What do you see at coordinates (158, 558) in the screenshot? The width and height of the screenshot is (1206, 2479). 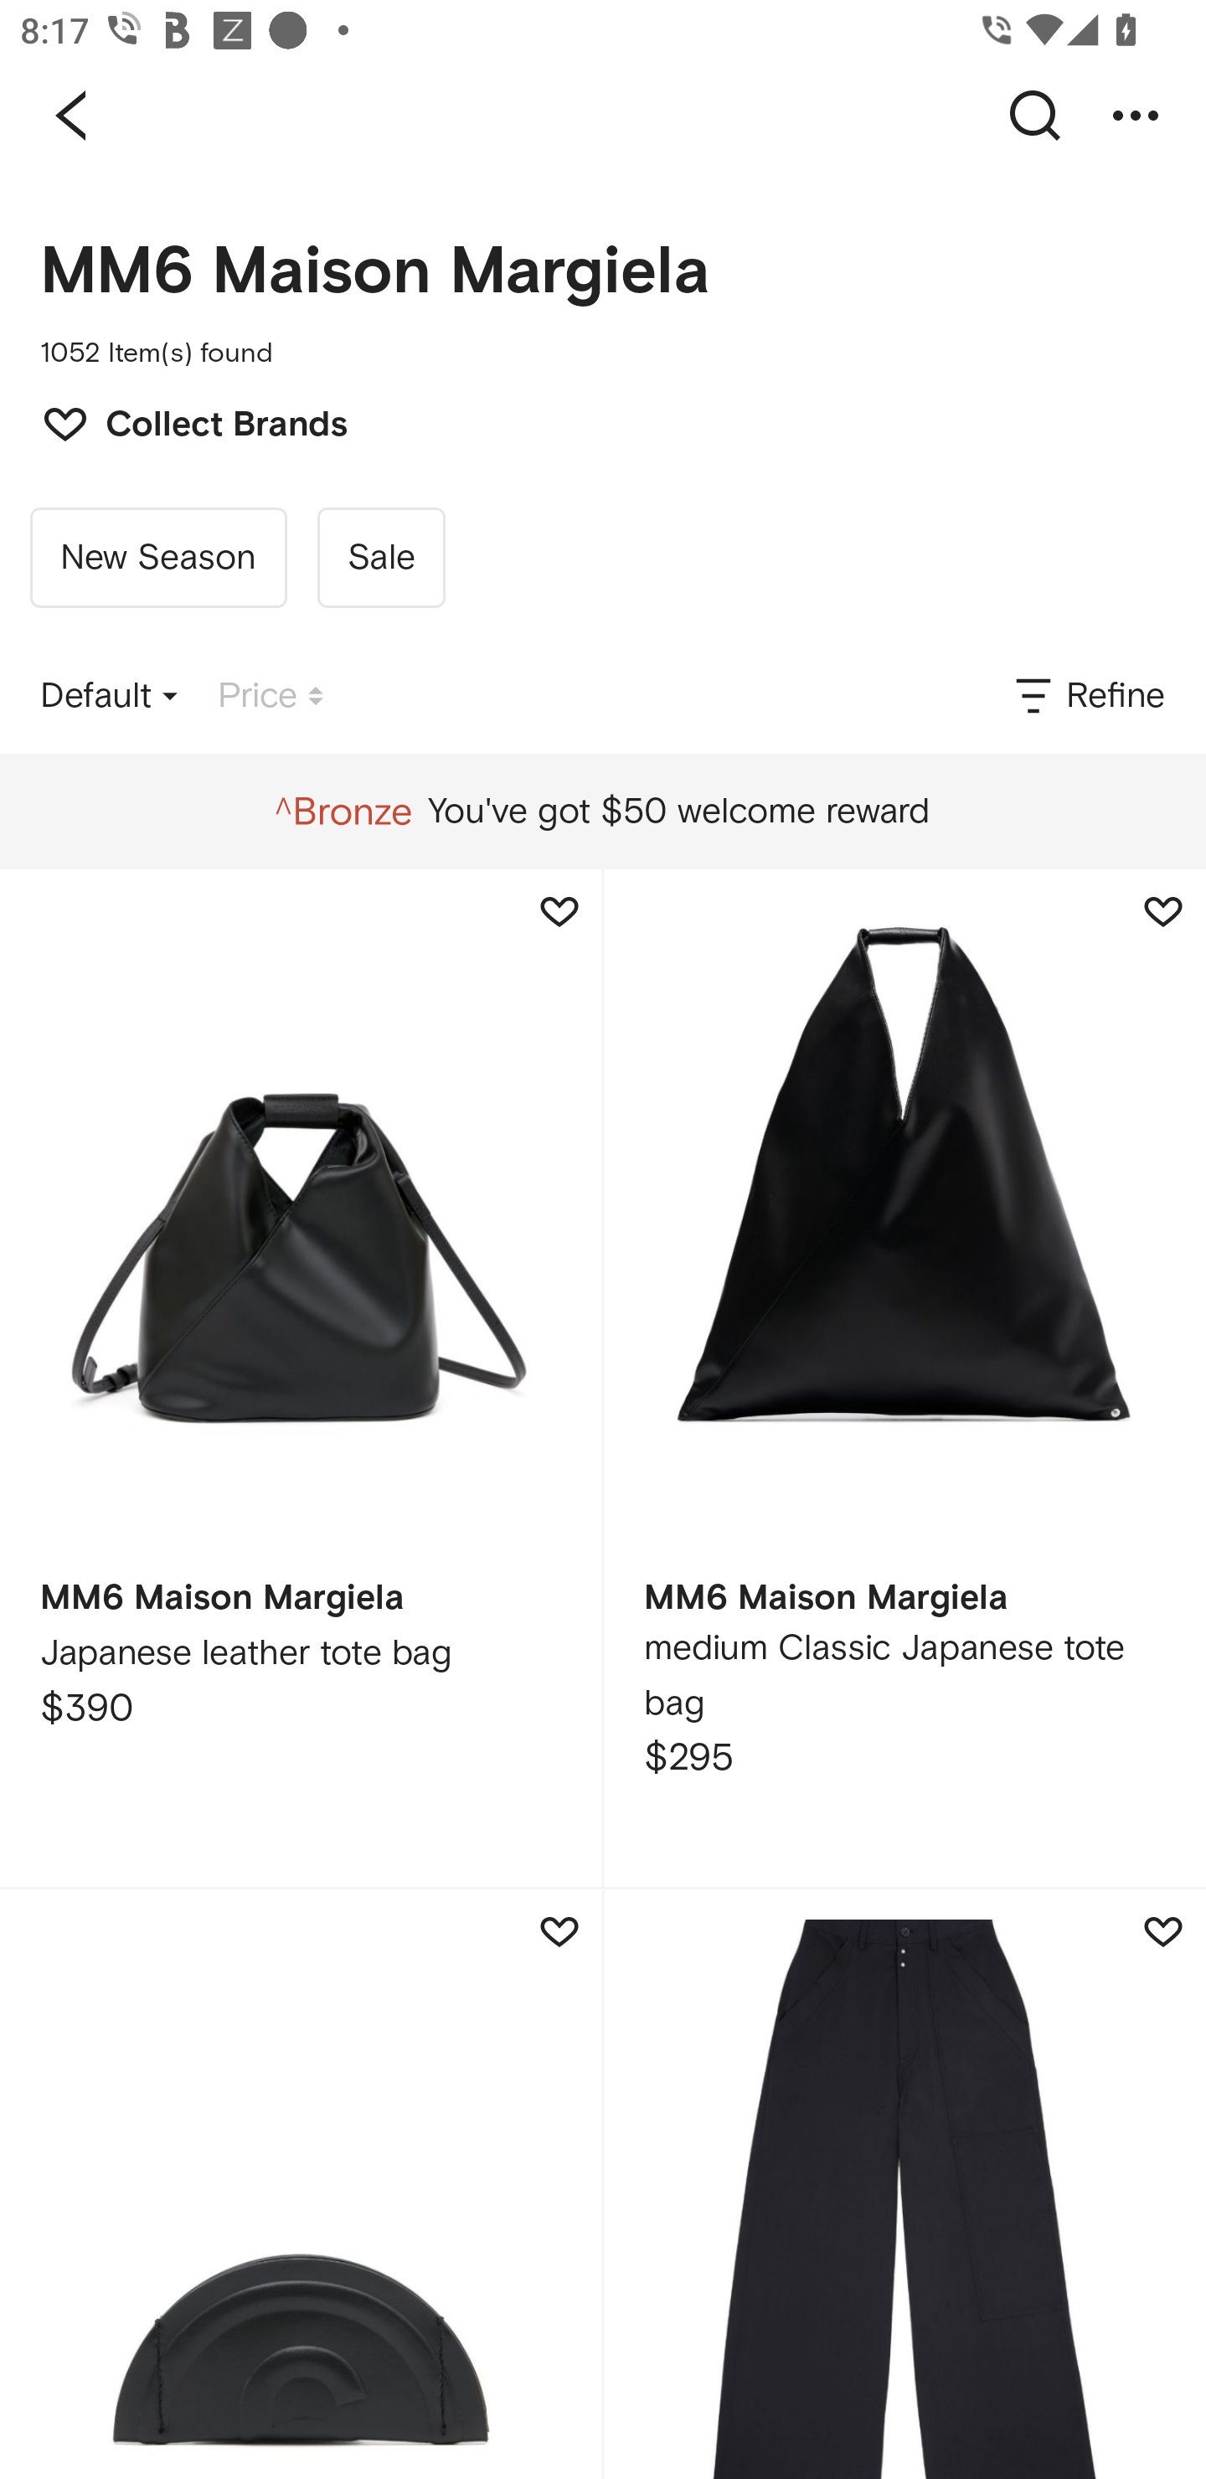 I see `New Season` at bounding box center [158, 558].